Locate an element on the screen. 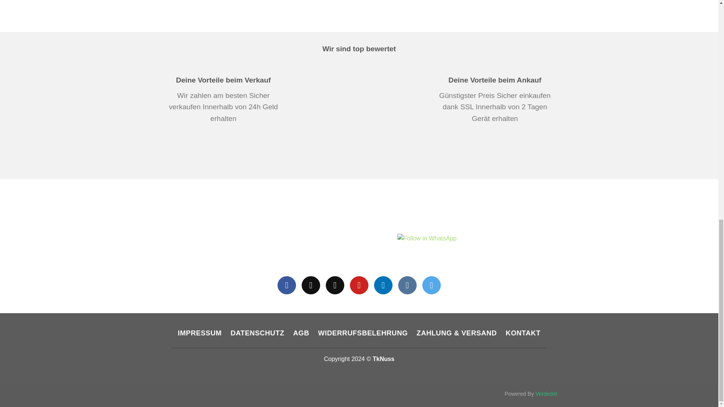  WIDERRUFSBELEHRUNG is located at coordinates (363, 333).